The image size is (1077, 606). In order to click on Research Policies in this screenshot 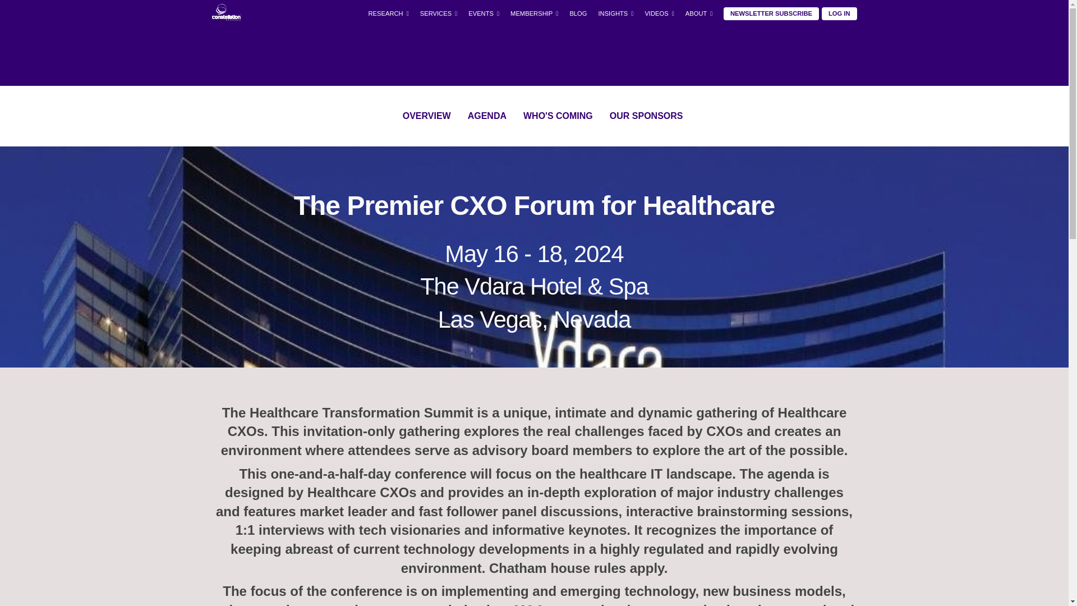, I will do `click(388, 186)`.